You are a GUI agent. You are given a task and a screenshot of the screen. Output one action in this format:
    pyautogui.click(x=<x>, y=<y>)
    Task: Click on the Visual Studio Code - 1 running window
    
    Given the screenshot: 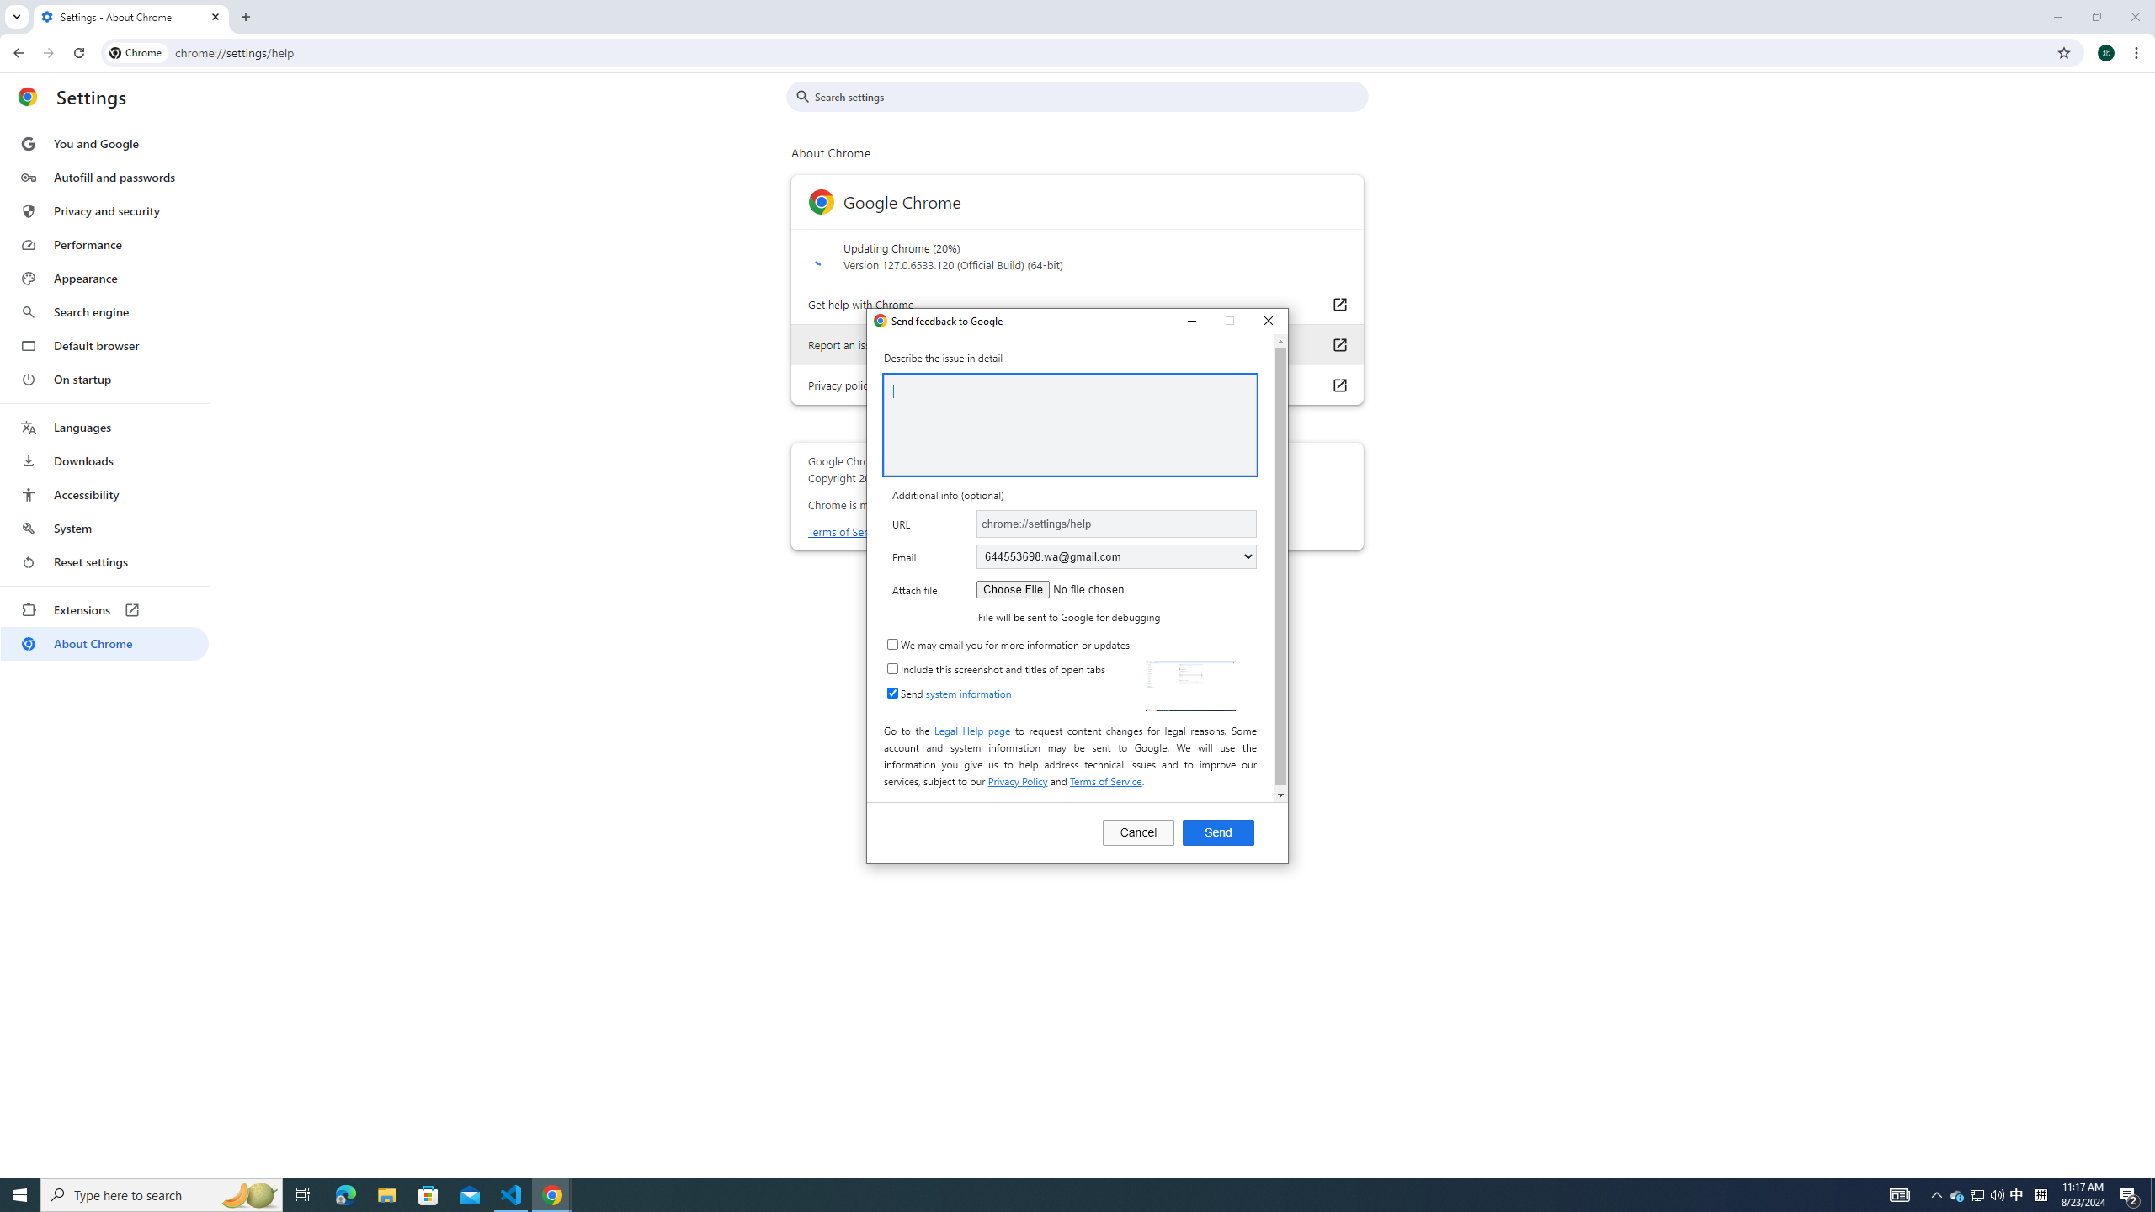 What is the action you would take?
    pyautogui.click(x=512, y=1195)
    